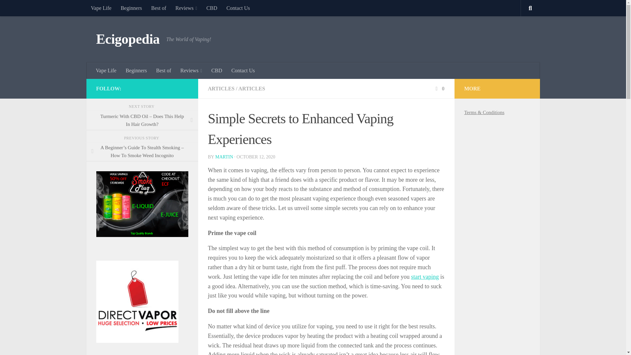 Image resolution: width=631 pixels, height=355 pixels. Describe the element at coordinates (238, 8) in the screenshot. I see `Contact Us` at that location.